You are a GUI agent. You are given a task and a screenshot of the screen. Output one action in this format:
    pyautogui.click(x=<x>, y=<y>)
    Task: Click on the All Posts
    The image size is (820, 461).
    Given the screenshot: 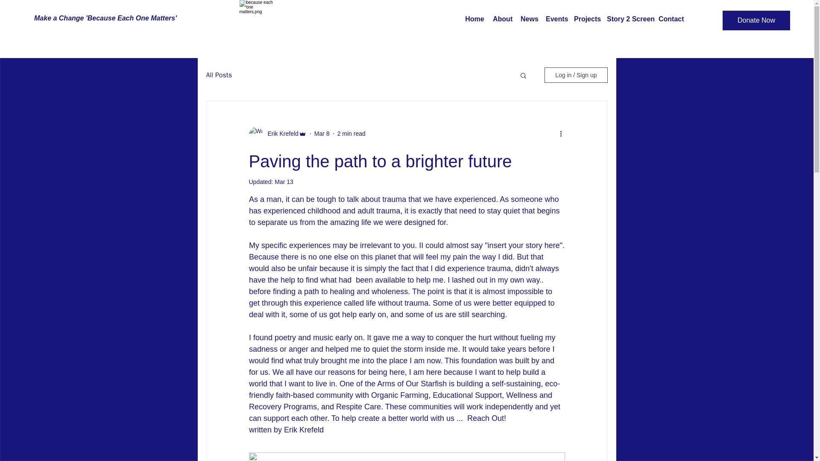 What is the action you would take?
    pyautogui.click(x=219, y=75)
    